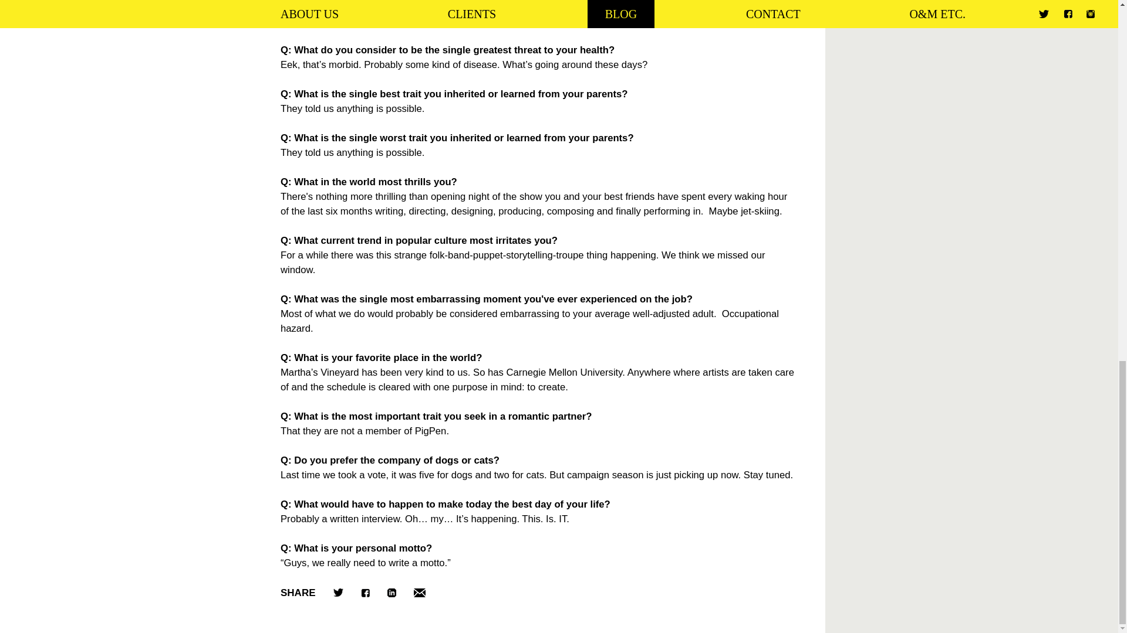  I want to click on LinkedIn, so click(392, 593).